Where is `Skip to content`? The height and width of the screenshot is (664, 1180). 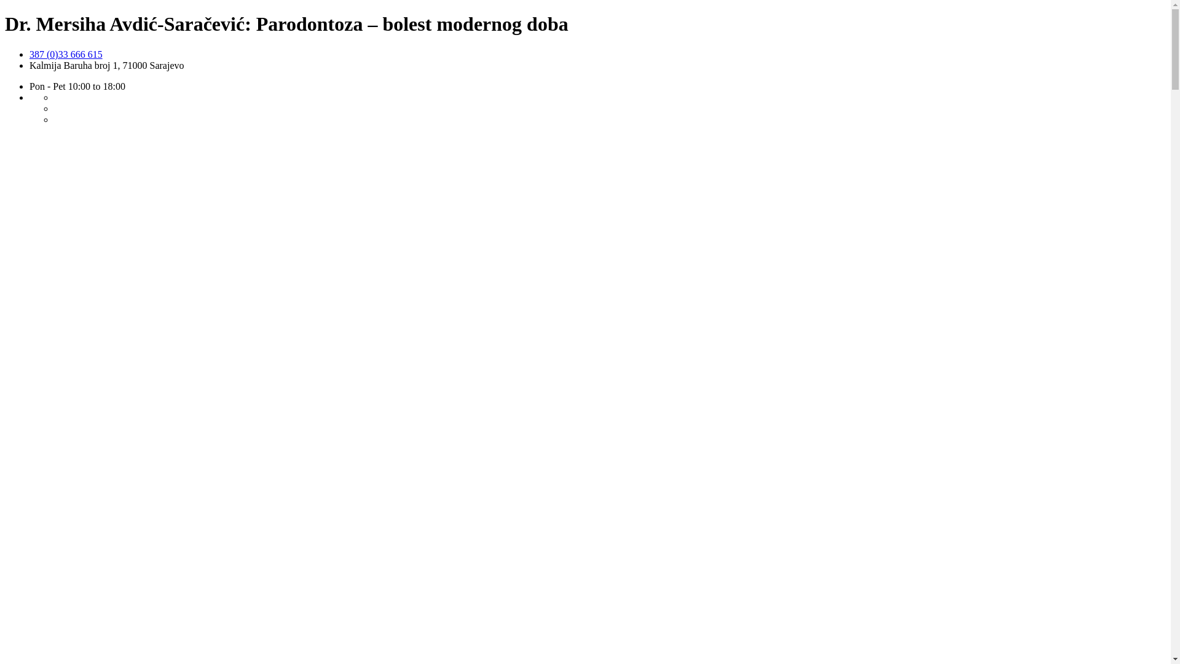
Skip to content is located at coordinates (5, 49).